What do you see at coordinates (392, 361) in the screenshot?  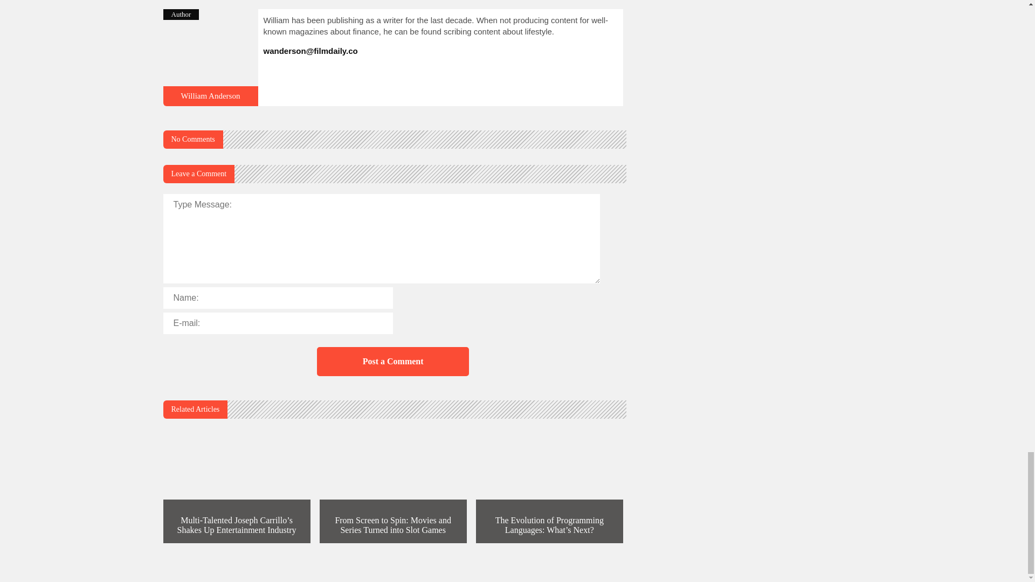 I see `Post a Comment` at bounding box center [392, 361].